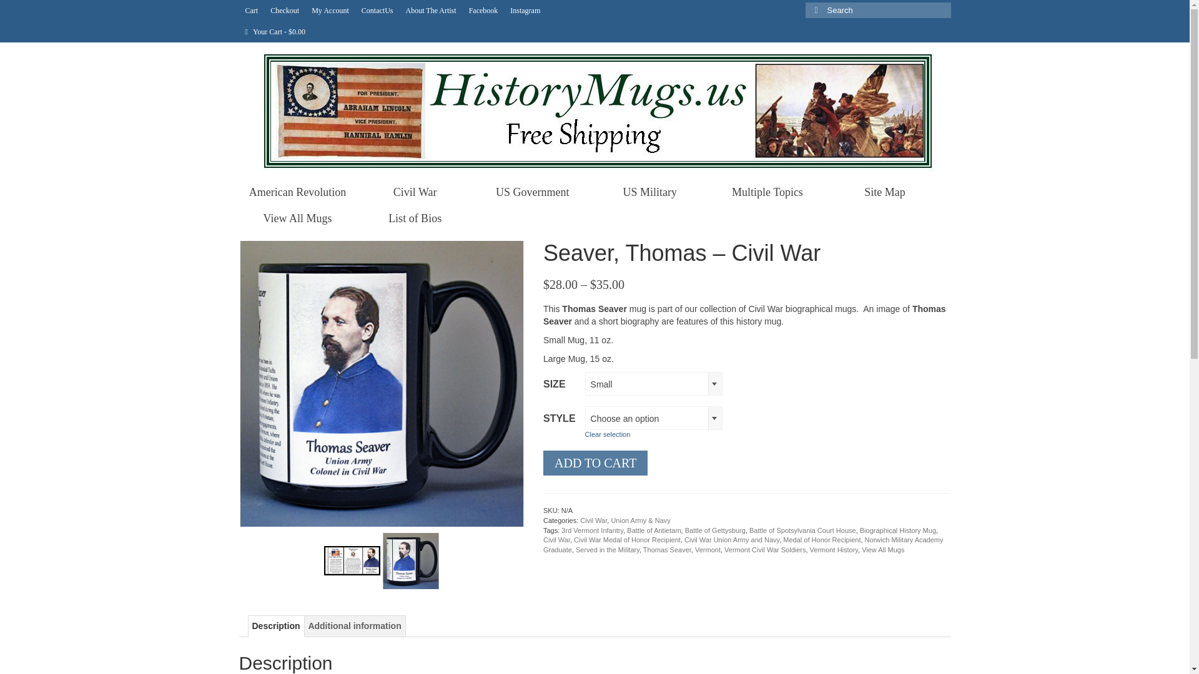  Describe the element at coordinates (767, 192) in the screenshot. I see `Multiple Topics` at that location.